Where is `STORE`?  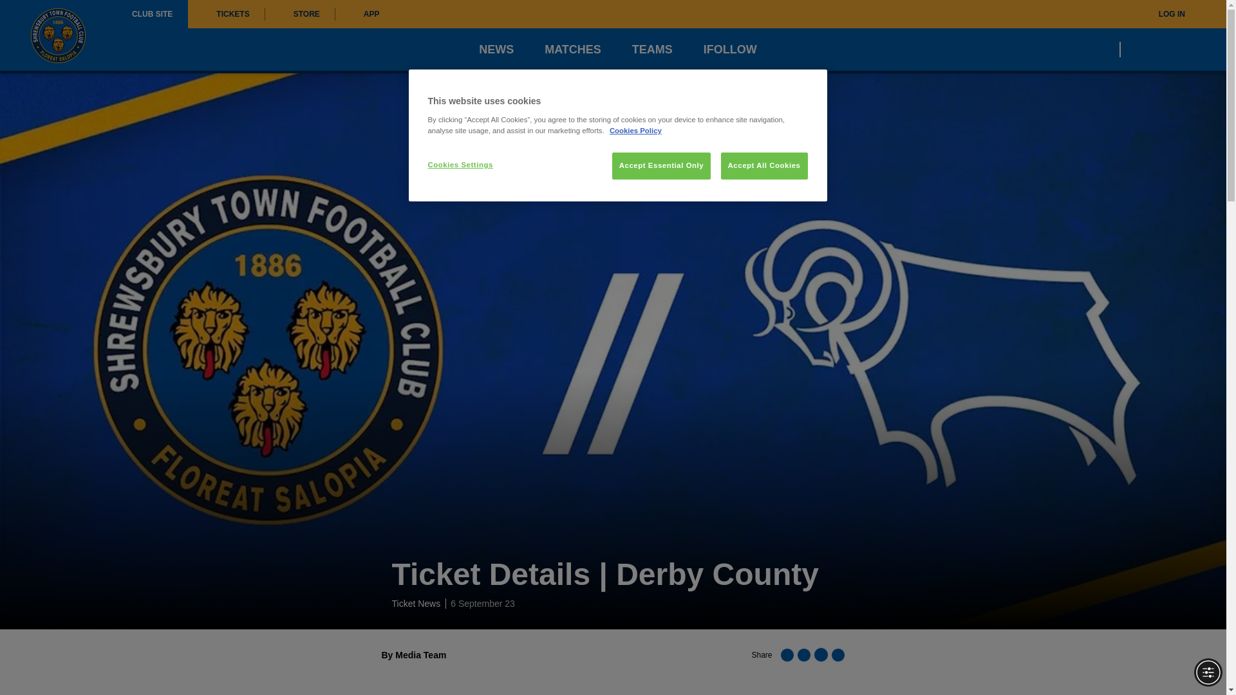
STORE is located at coordinates (300, 14).